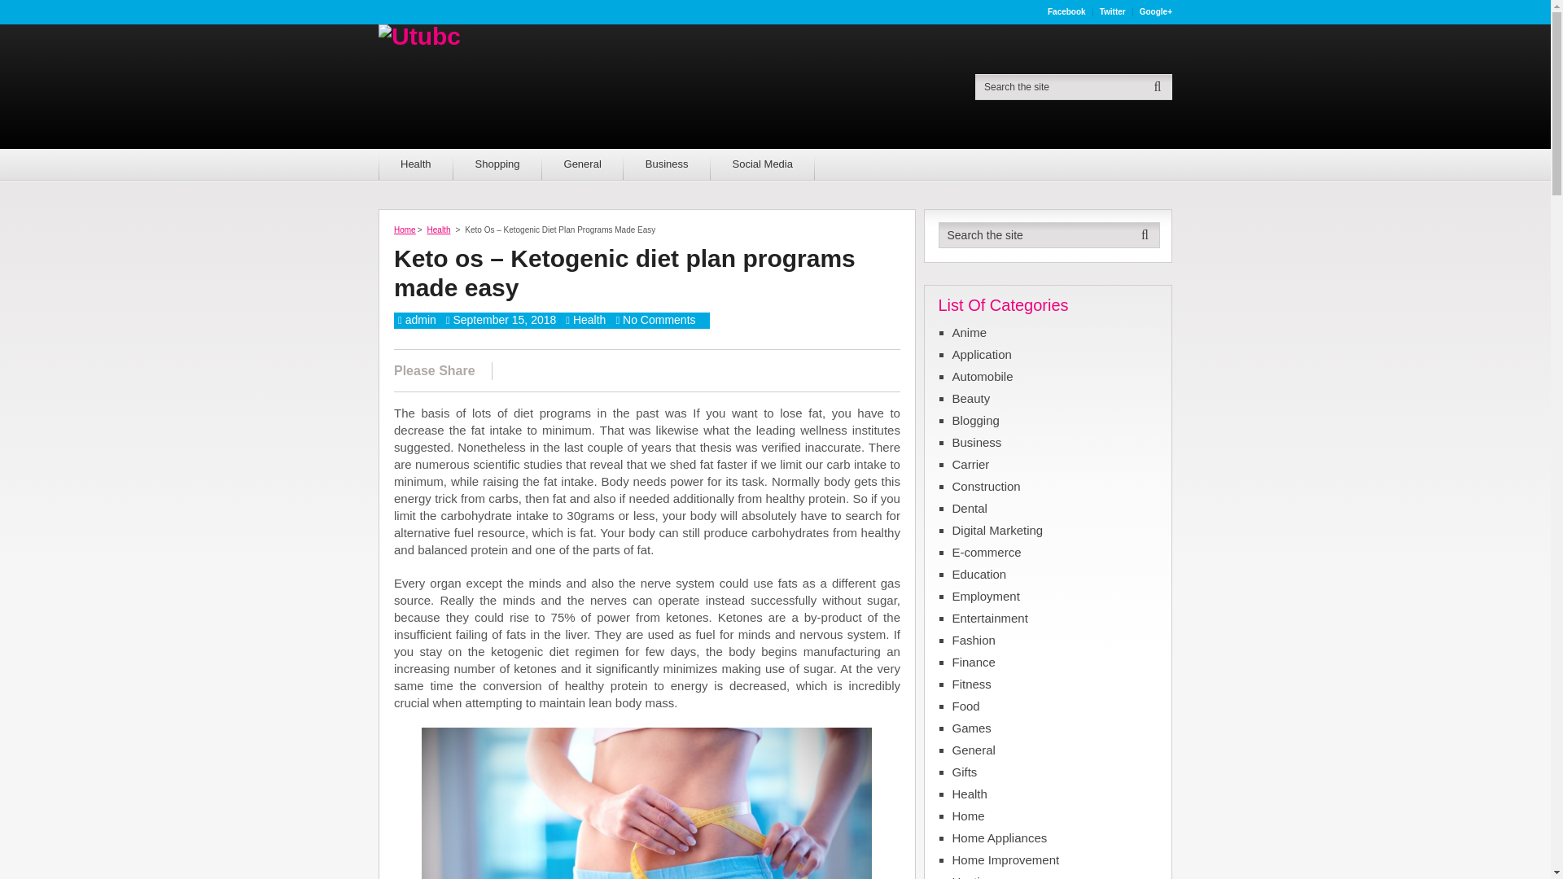 The width and height of the screenshot is (1563, 879). Describe the element at coordinates (420, 319) in the screenshot. I see `admin` at that location.